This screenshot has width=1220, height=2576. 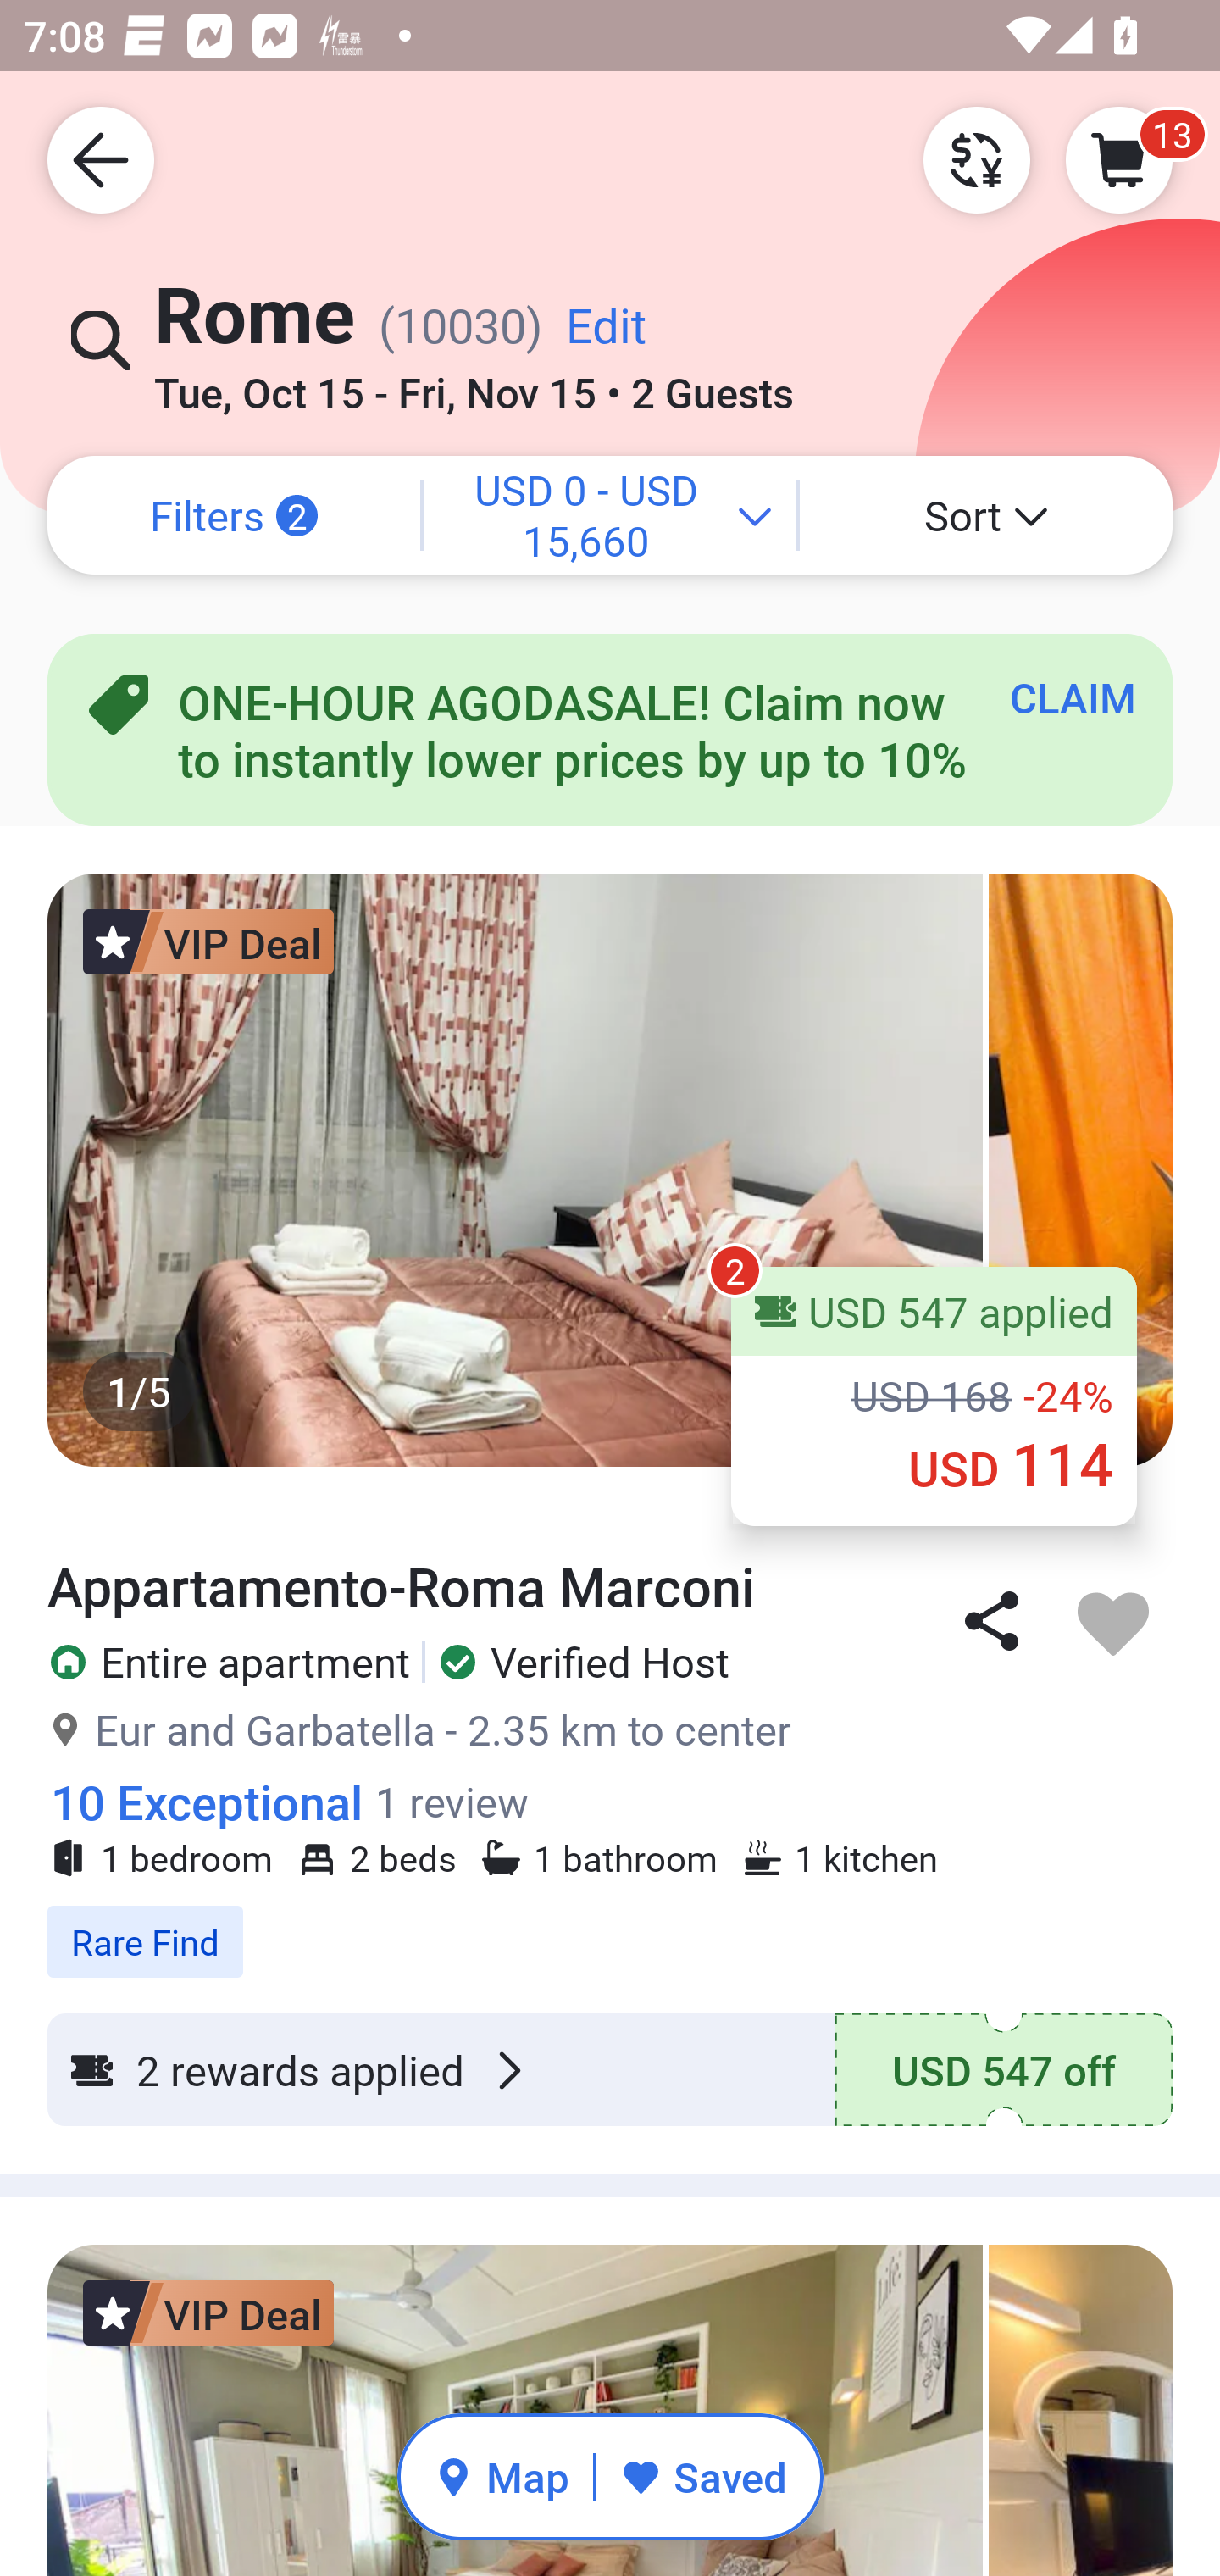 What do you see at coordinates (703, 2476) in the screenshot?
I see `Saved` at bounding box center [703, 2476].